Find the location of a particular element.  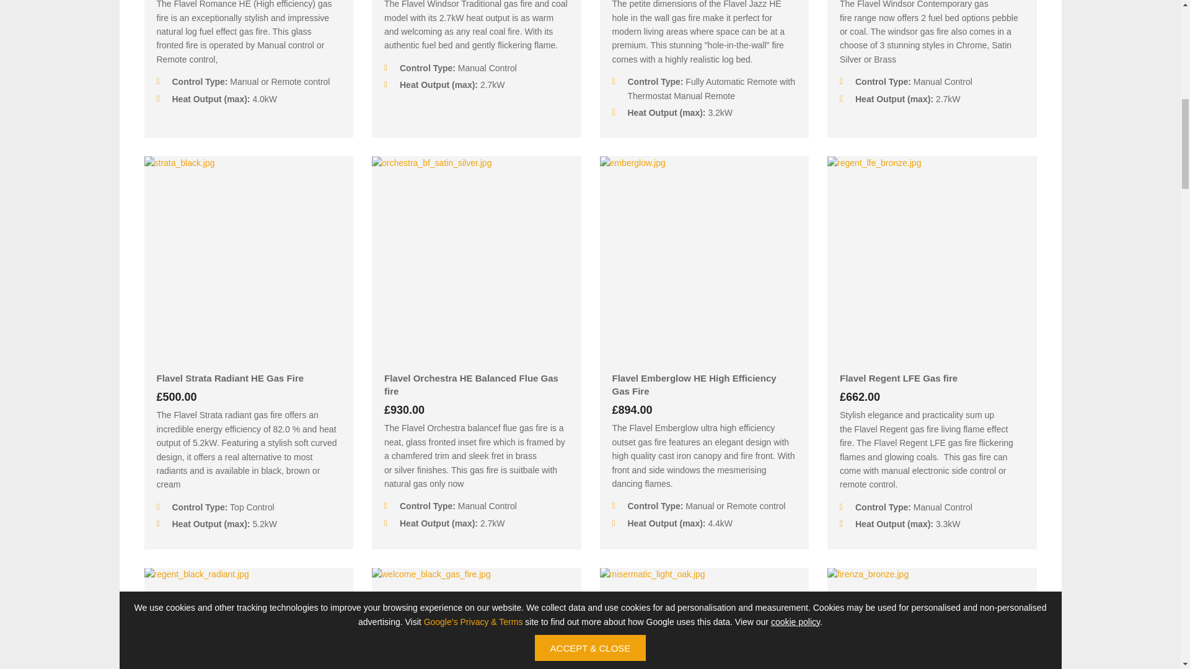

Flavel Strata Radiant HE Gas Fire is located at coordinates (248, 378).